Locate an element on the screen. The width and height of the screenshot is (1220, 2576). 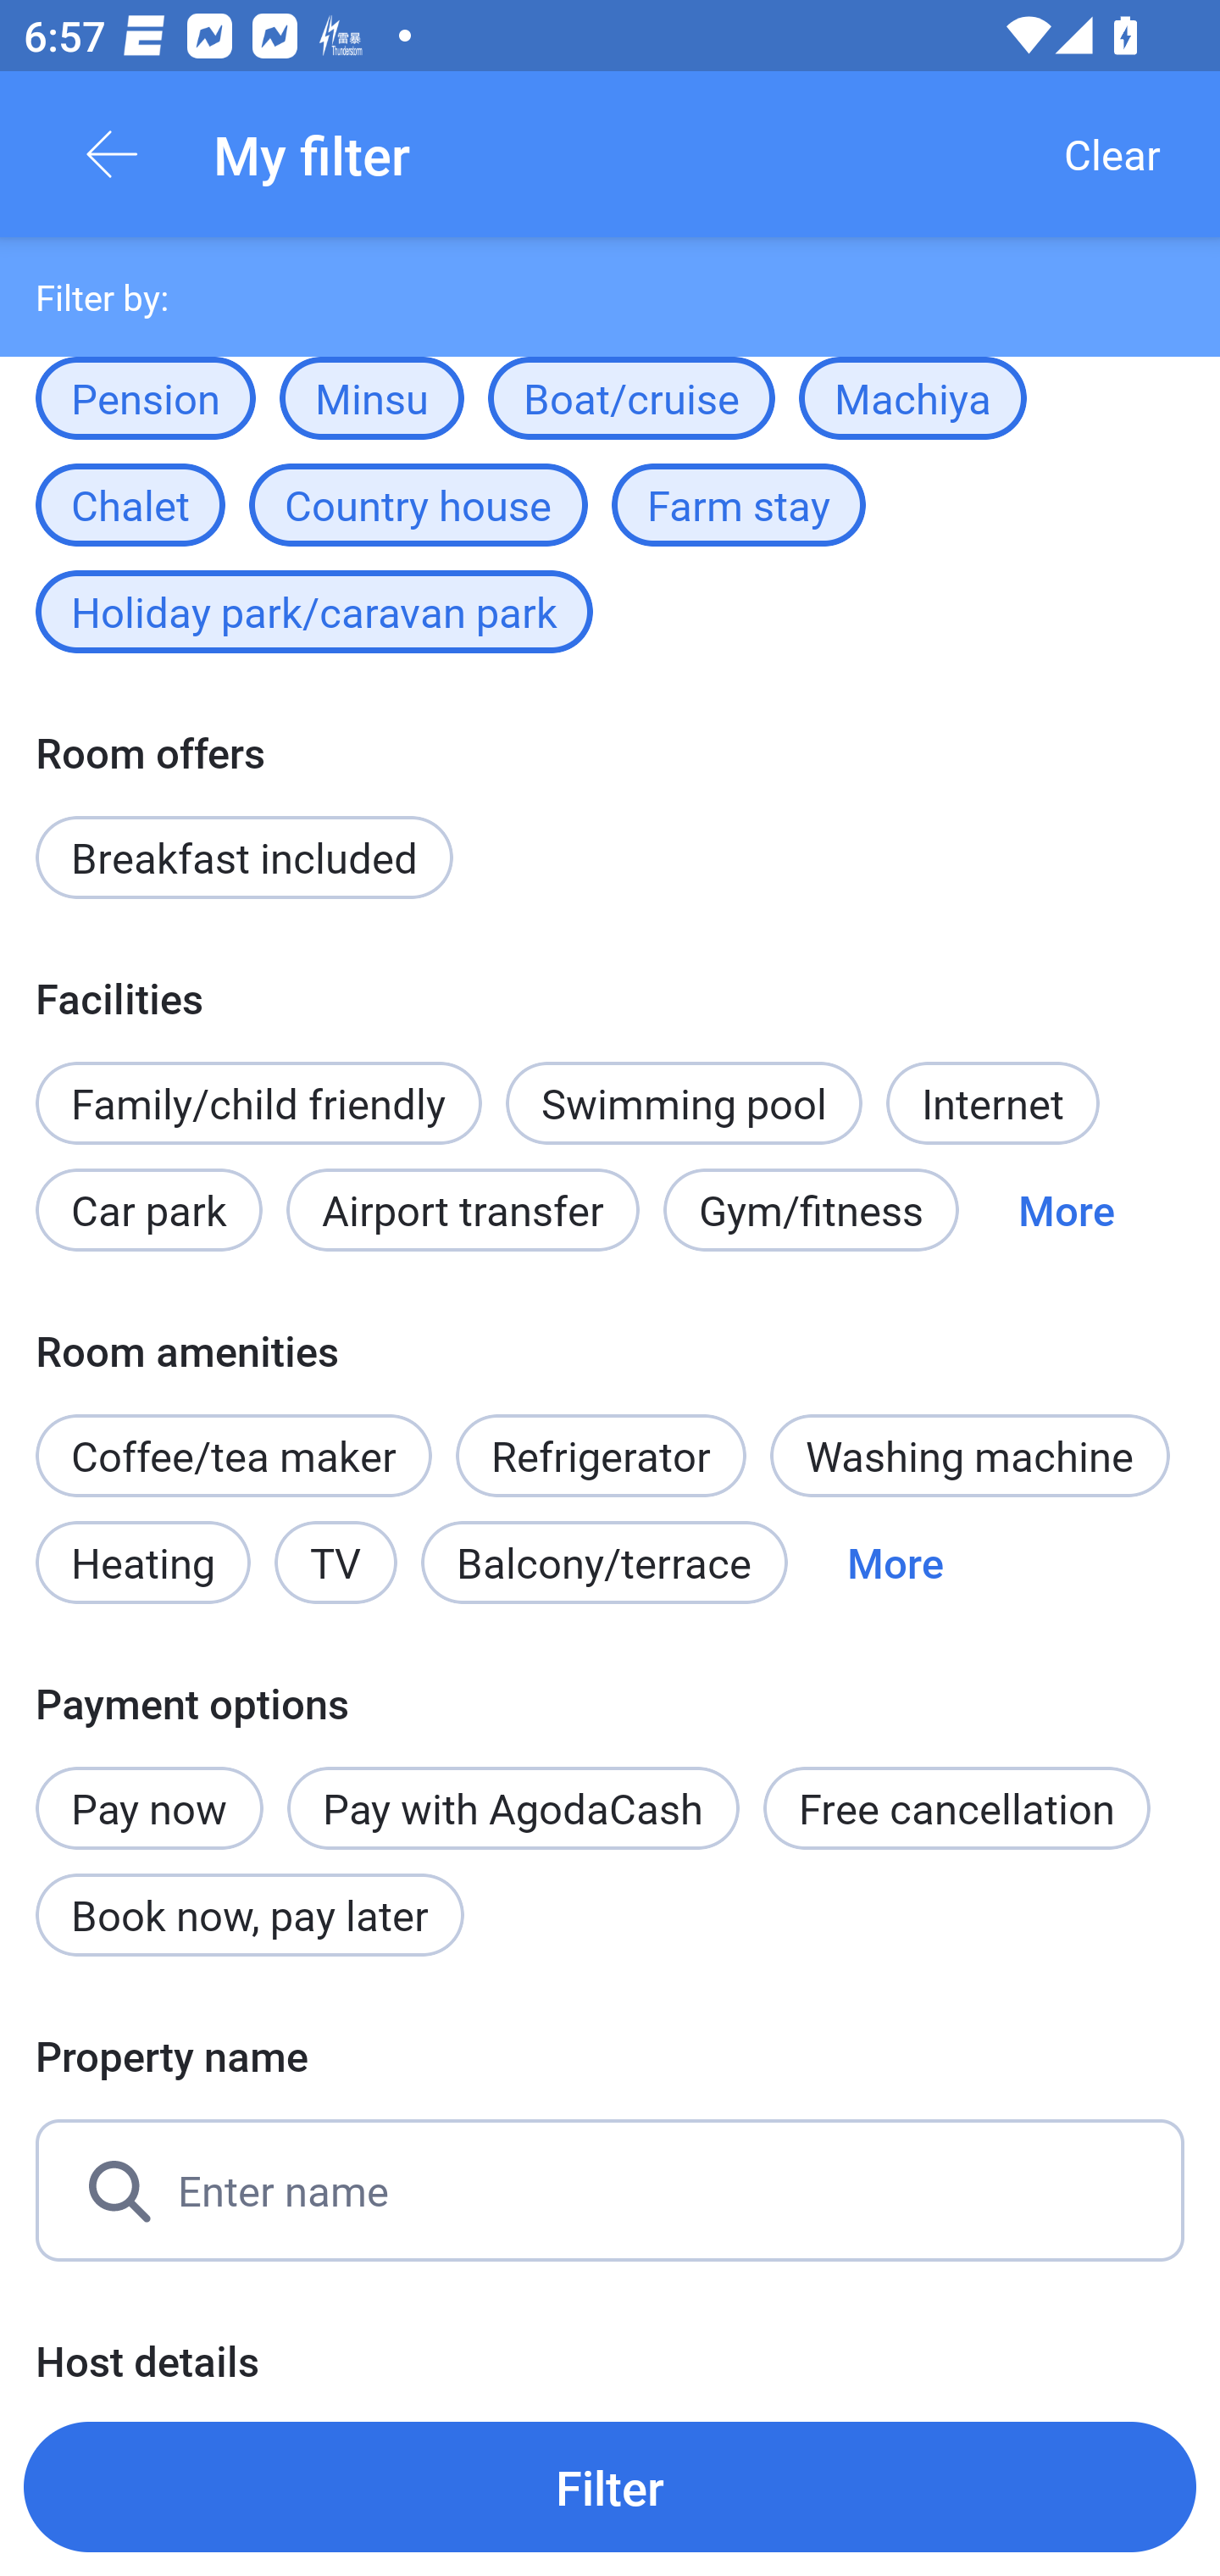
Coffee/tea maker is located at coordinates (233, 1456).